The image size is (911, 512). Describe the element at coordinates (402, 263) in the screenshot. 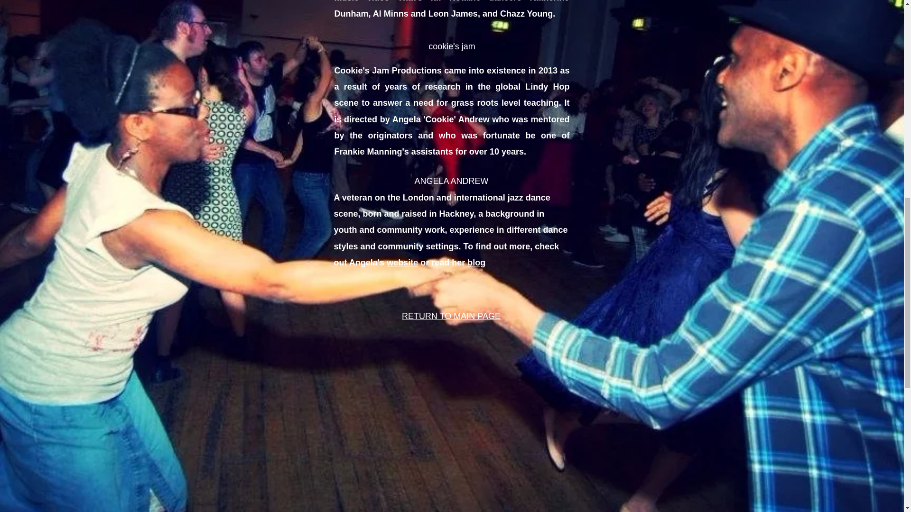

I see `website` at that location.